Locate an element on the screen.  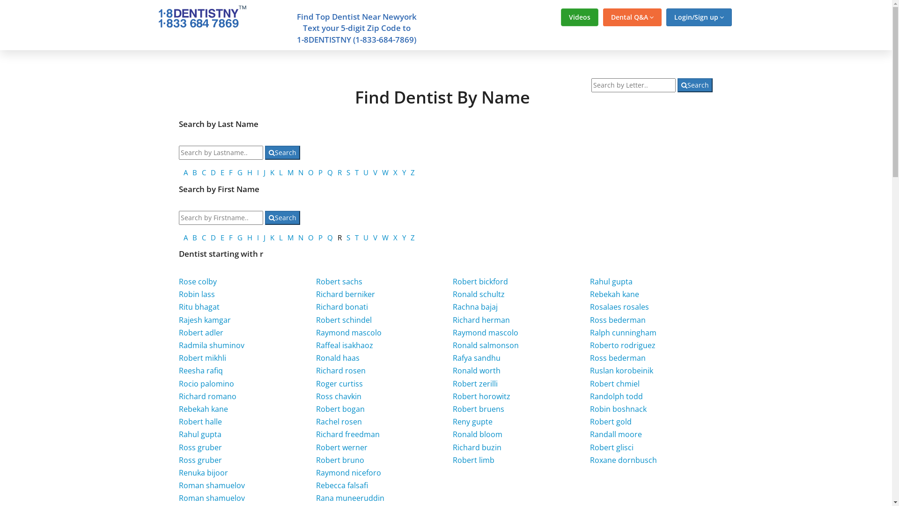
D is located at coordinates (214, 238).